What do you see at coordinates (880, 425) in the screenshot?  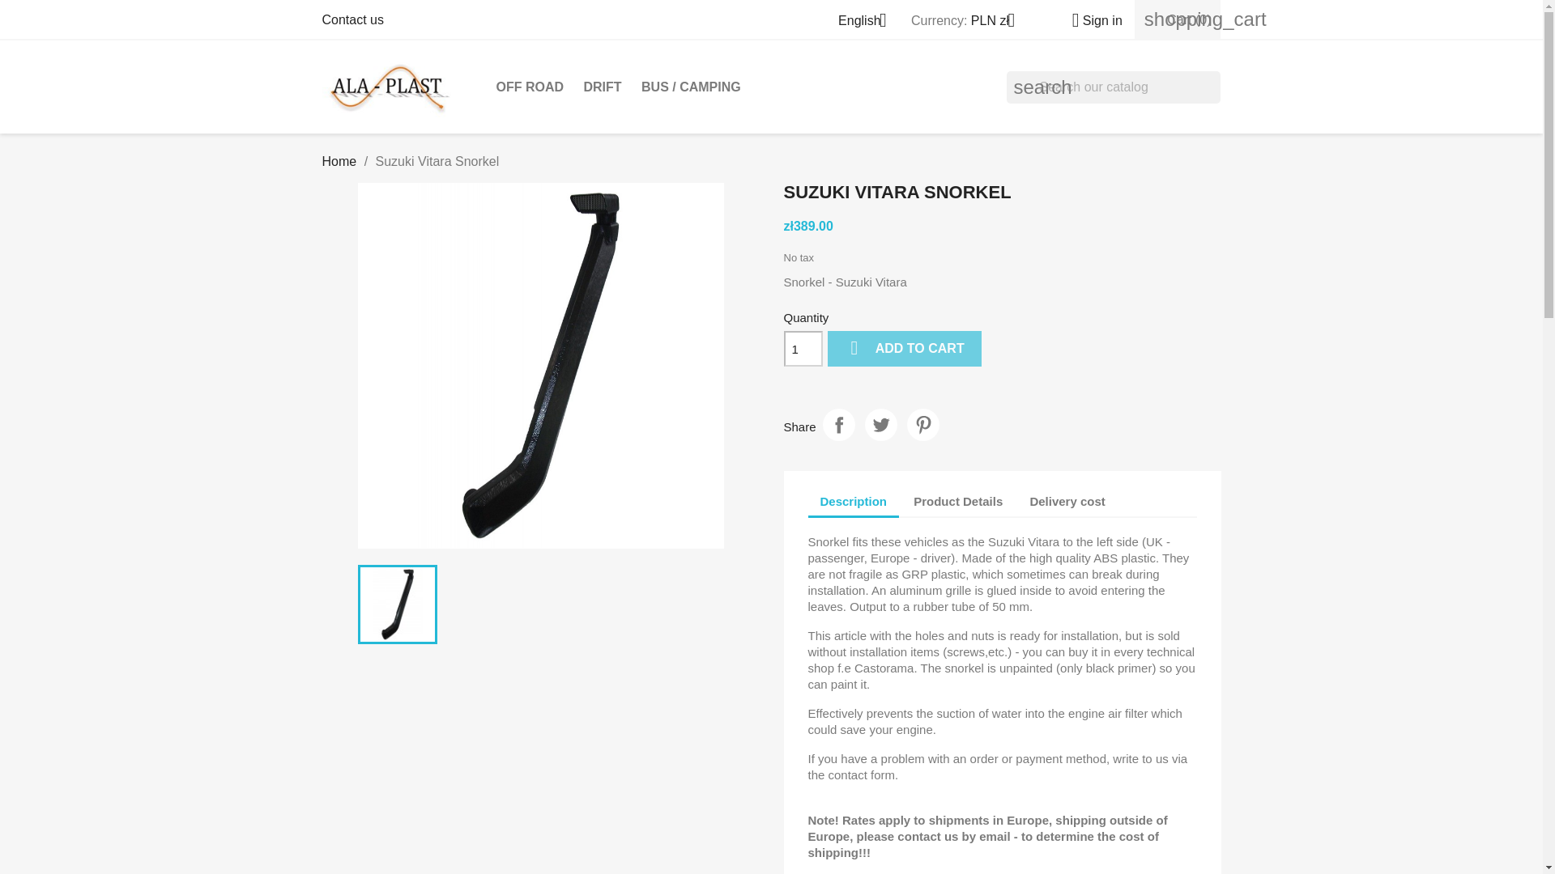 I see `Tweet` at bounding box center [880, 425].